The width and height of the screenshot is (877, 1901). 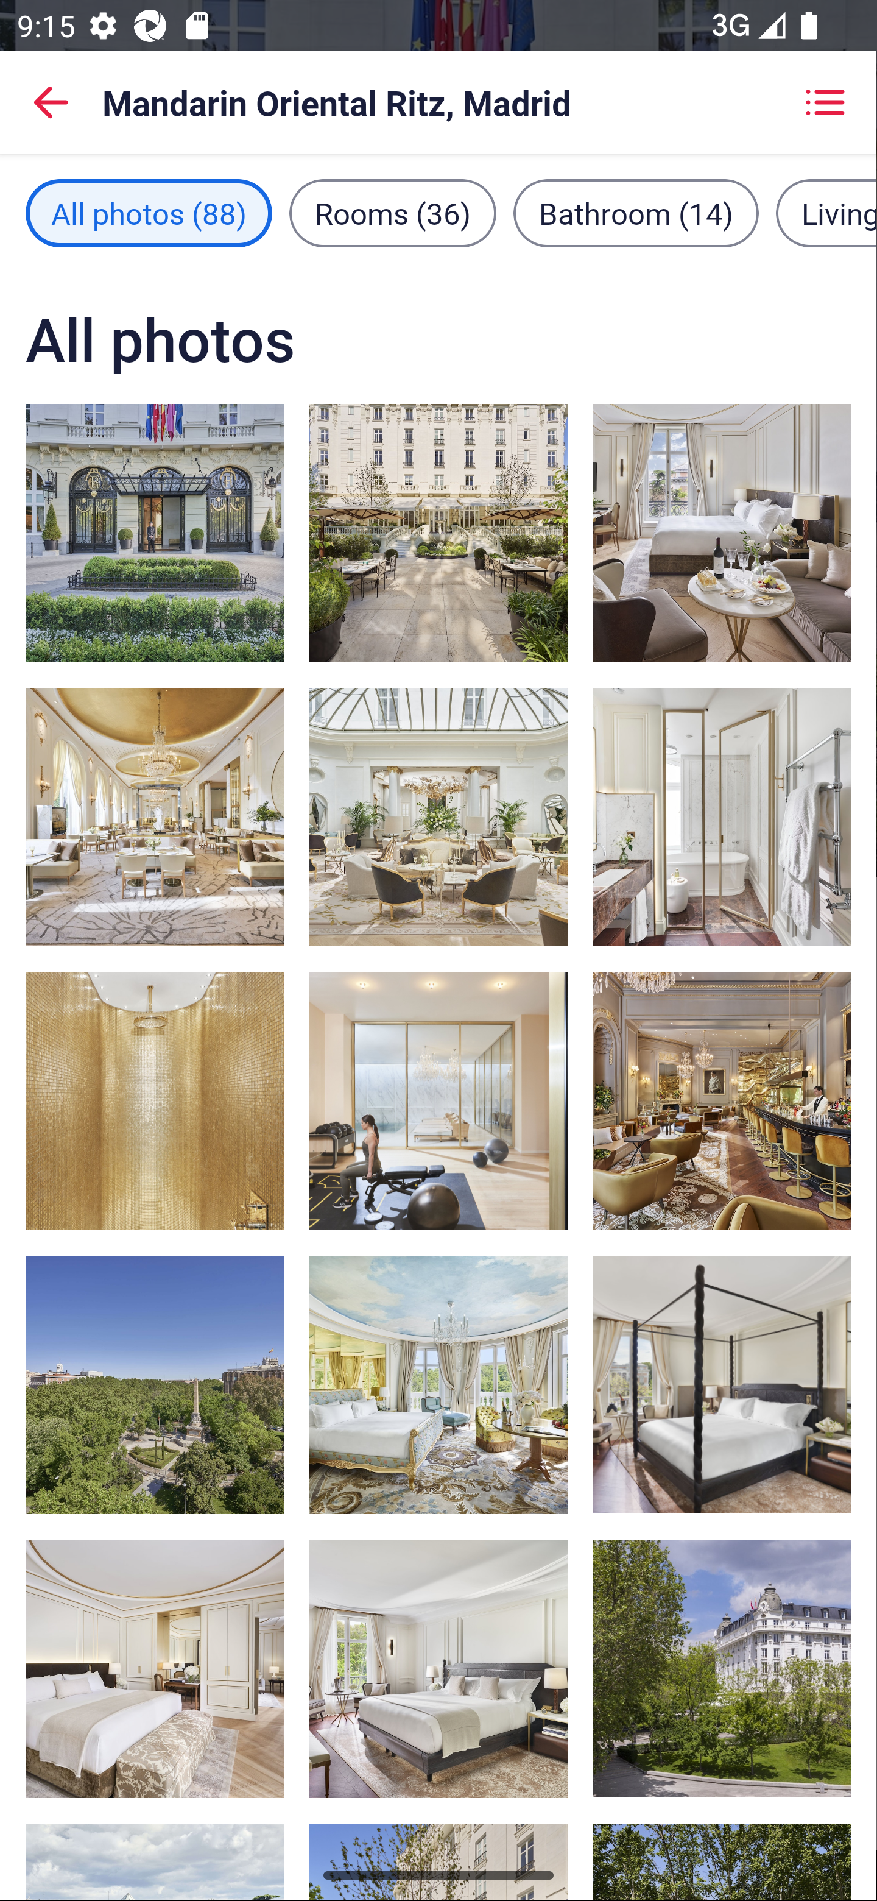 I want to click on City view, image, so click(x=155, y=1384).